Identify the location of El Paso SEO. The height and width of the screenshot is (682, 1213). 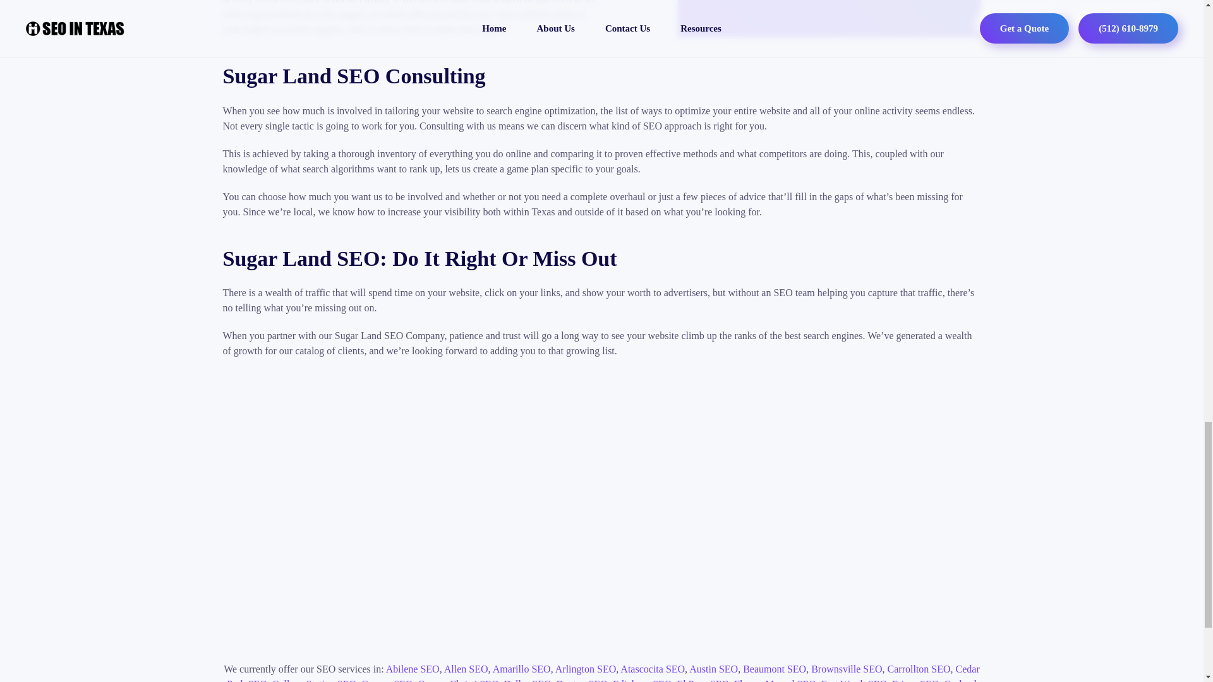
(703, 680).